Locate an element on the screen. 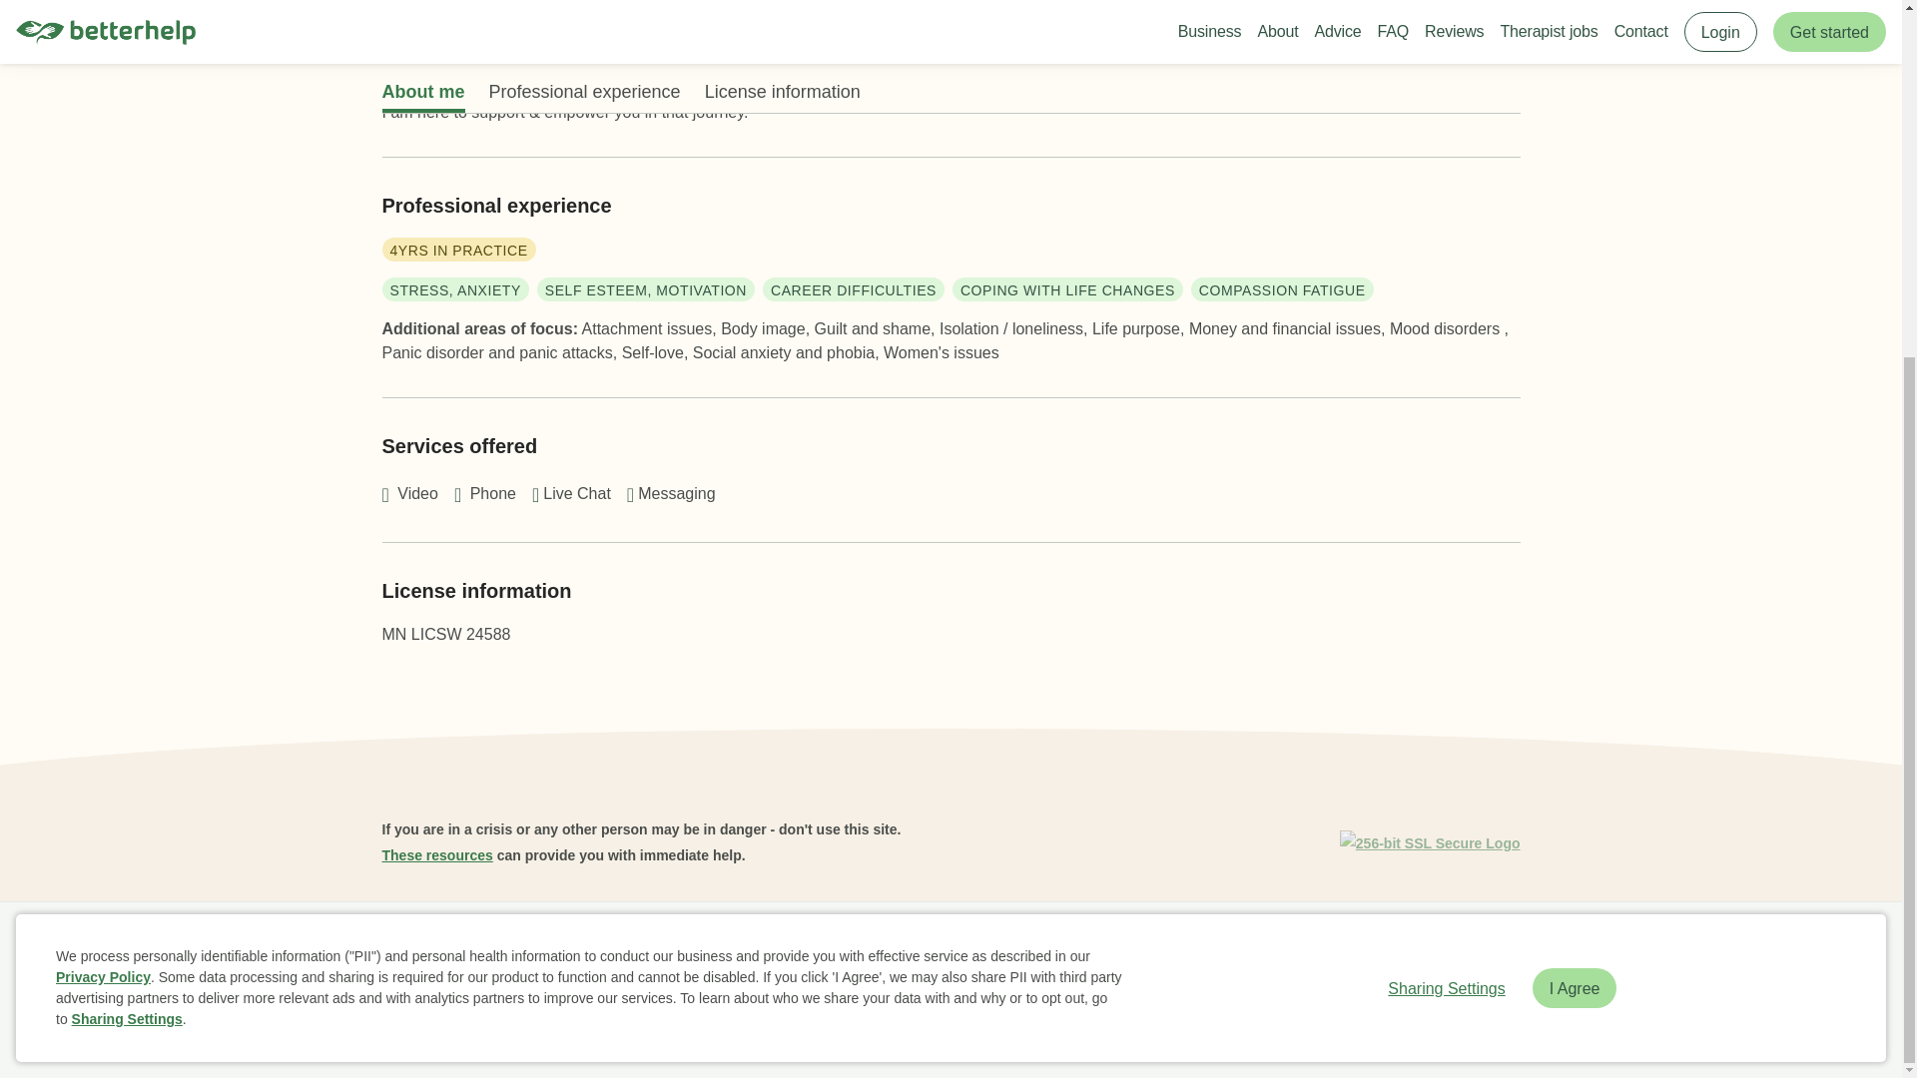  Reviews is located at coordinates (673, 950).